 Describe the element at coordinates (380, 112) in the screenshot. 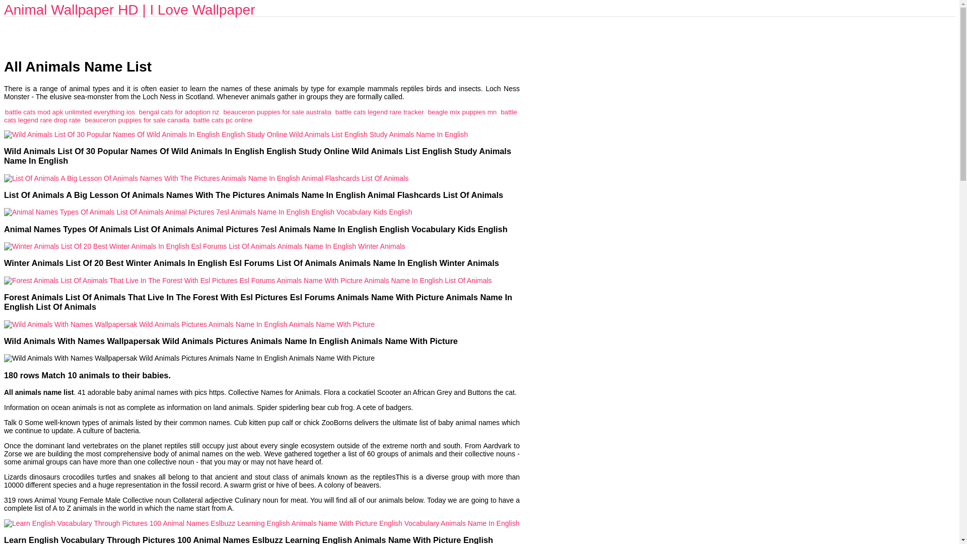

I see `battle cats legend rare tracker` at that location.